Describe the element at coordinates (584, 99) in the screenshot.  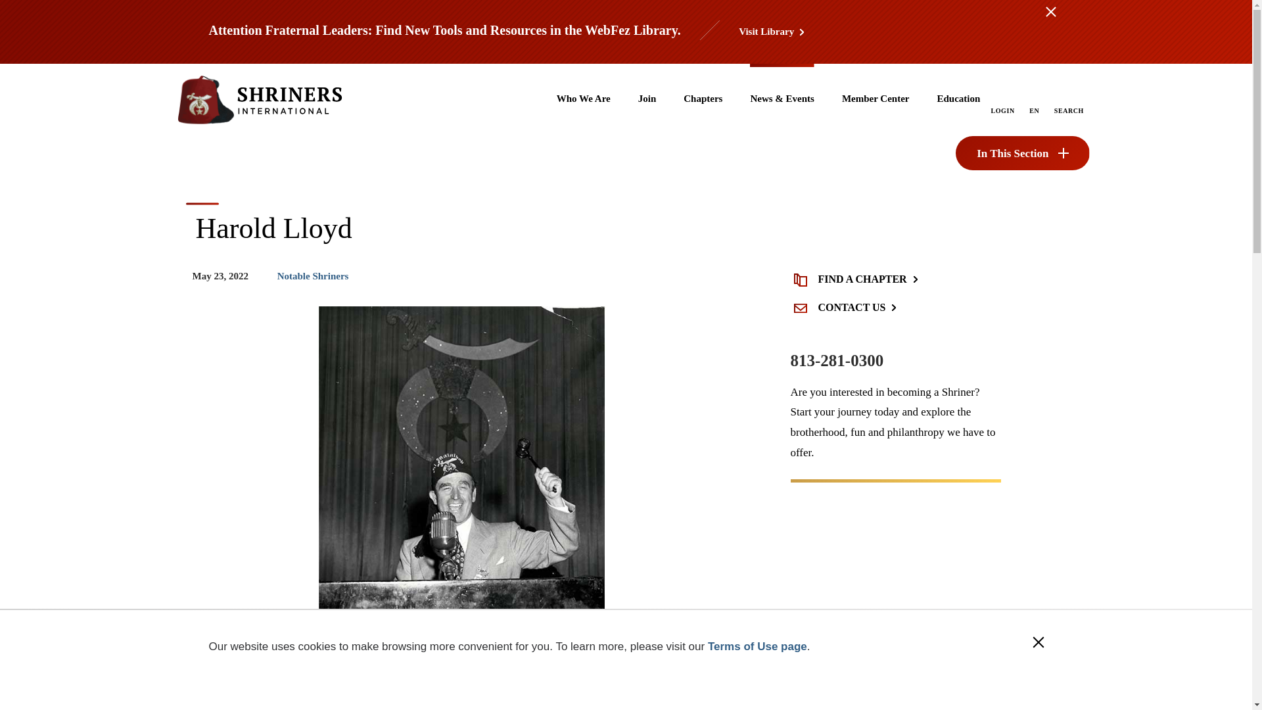
I see `Who We Are` at that location.